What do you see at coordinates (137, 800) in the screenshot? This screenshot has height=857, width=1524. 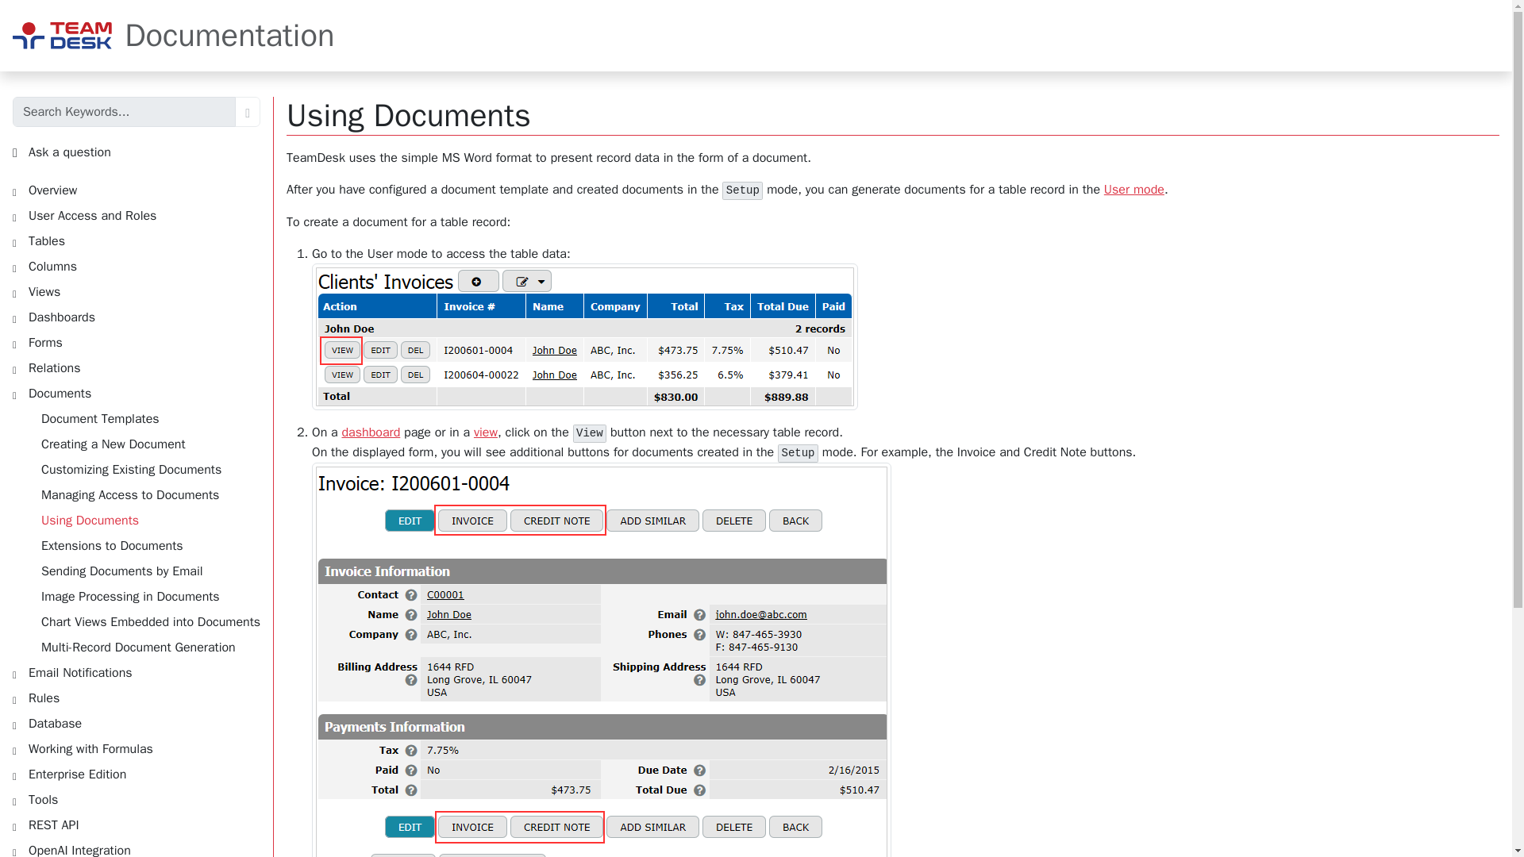 I see `Tools` at bounding box center [137, 800].